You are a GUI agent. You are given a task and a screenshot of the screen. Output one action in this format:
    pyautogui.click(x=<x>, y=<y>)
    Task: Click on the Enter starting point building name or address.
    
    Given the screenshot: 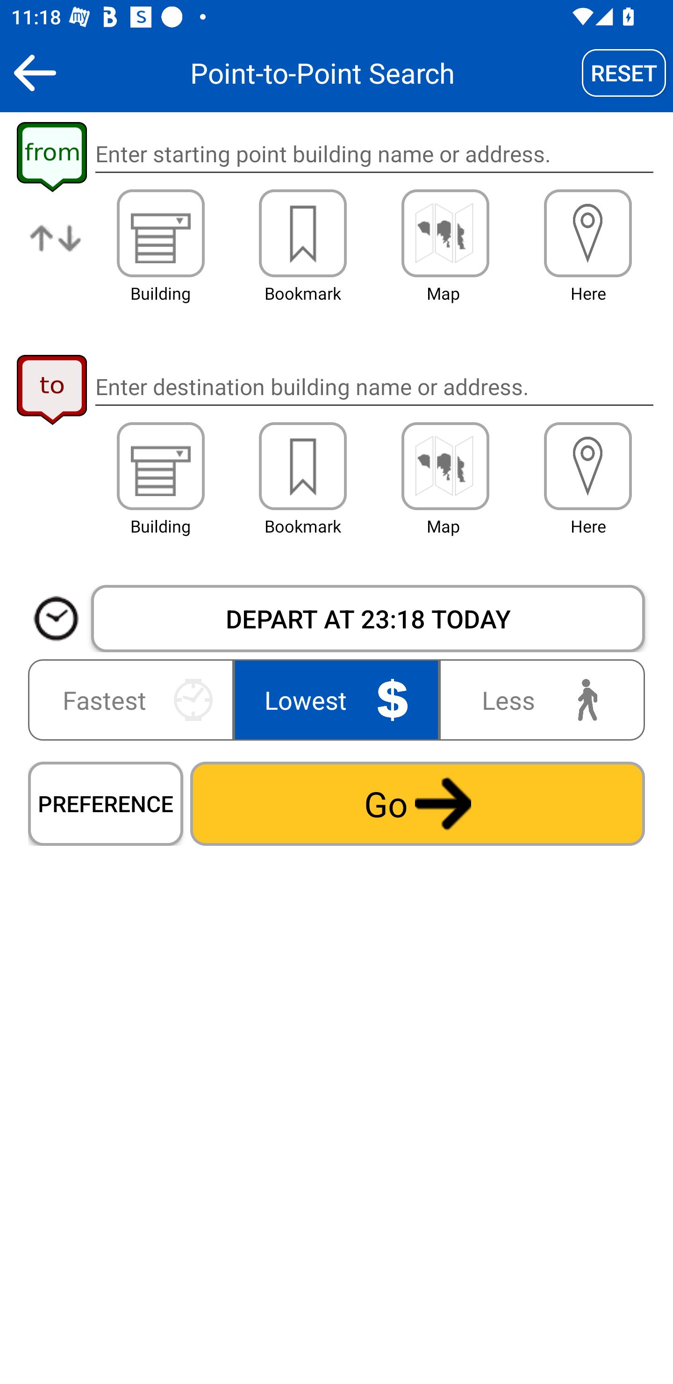 What is the action you would take?
    pyautogui.click(x=374, y=154)
    